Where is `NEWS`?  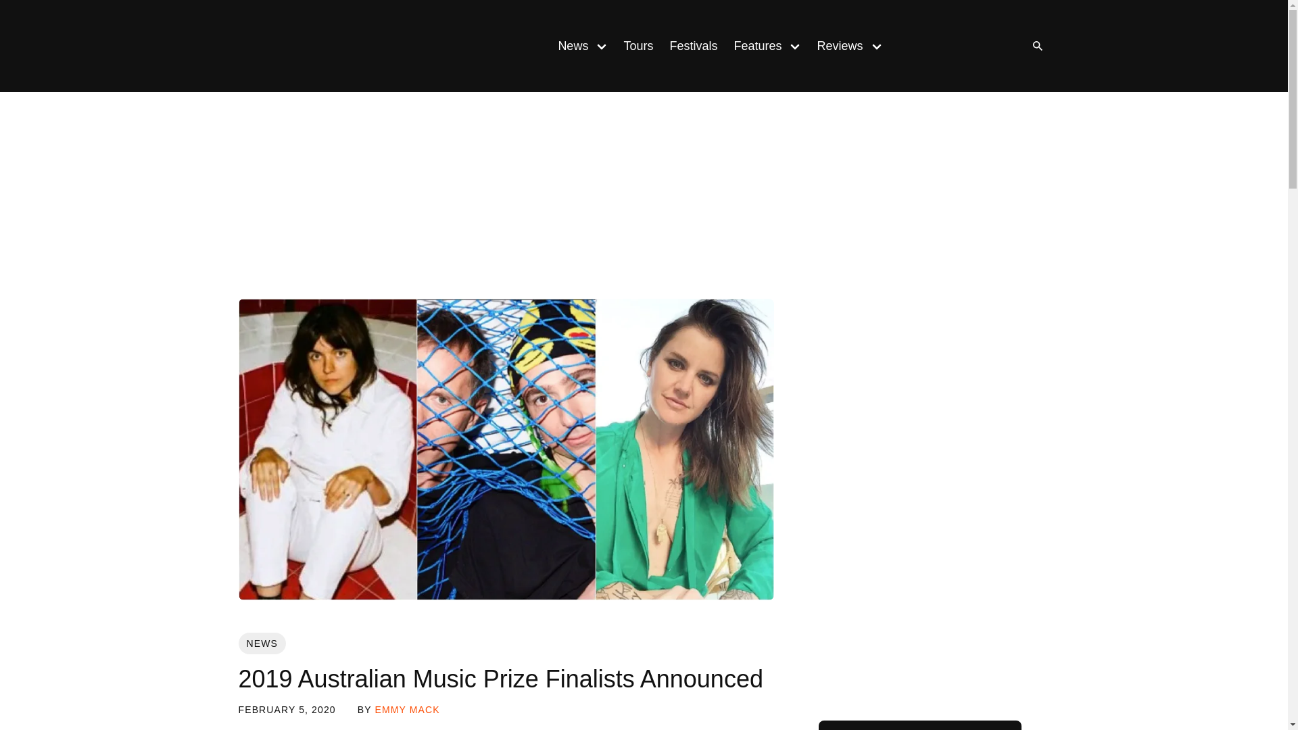
NEWS is located at coordinates (261, 643).